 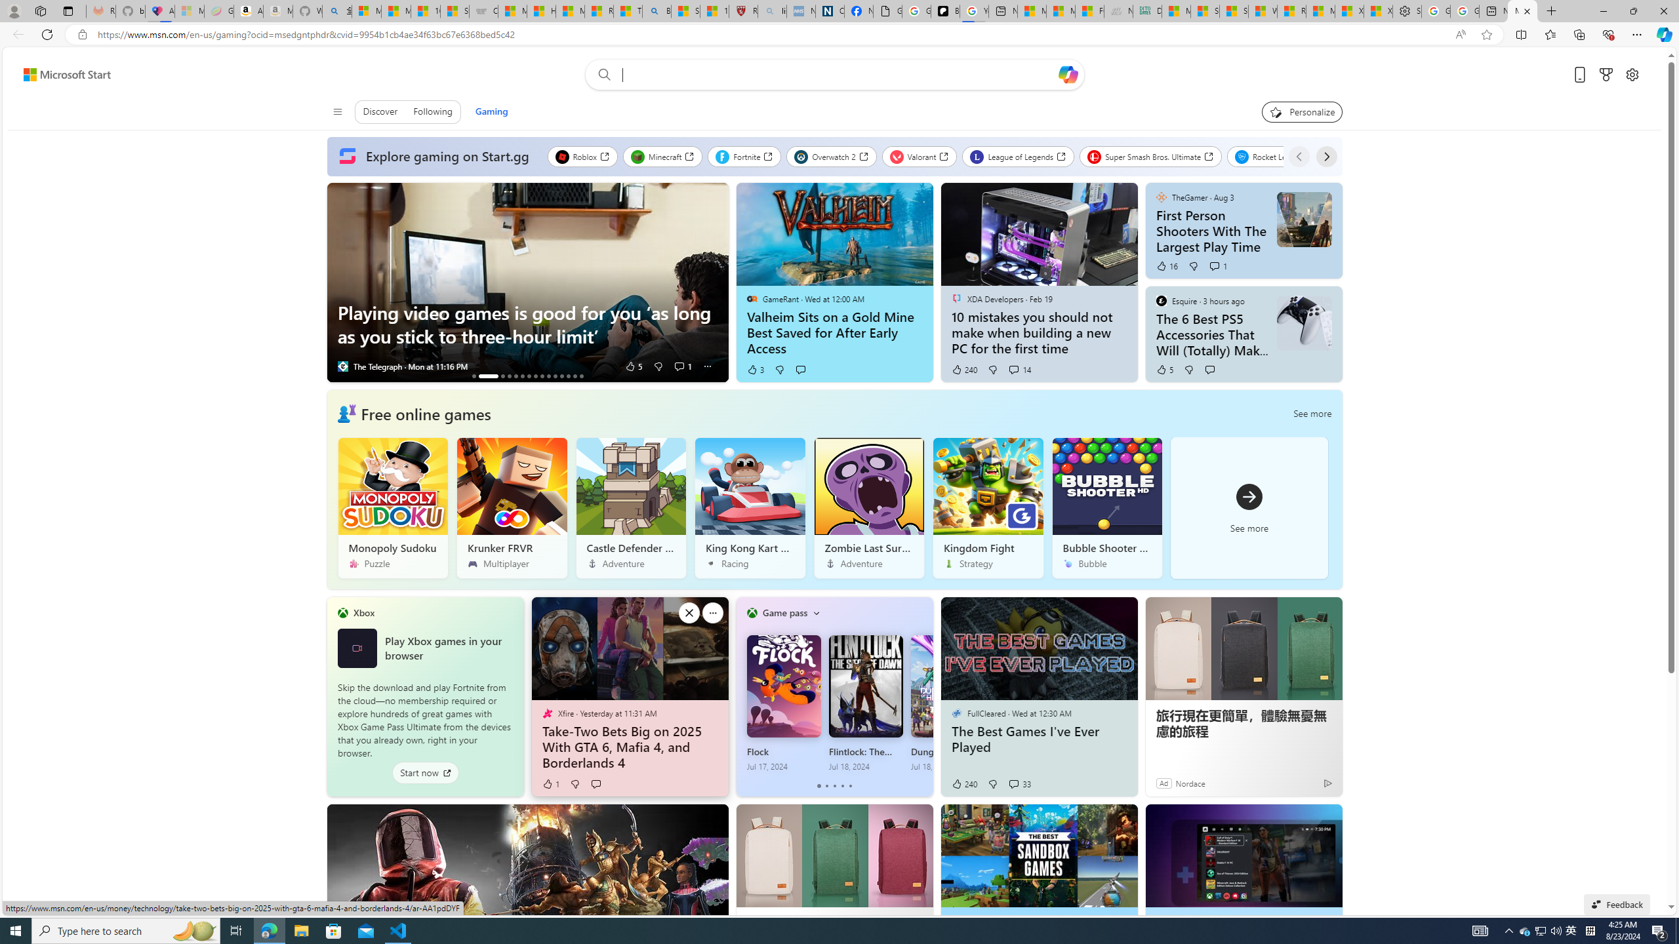 I want to click on Bing, so click(x=656, y=11).